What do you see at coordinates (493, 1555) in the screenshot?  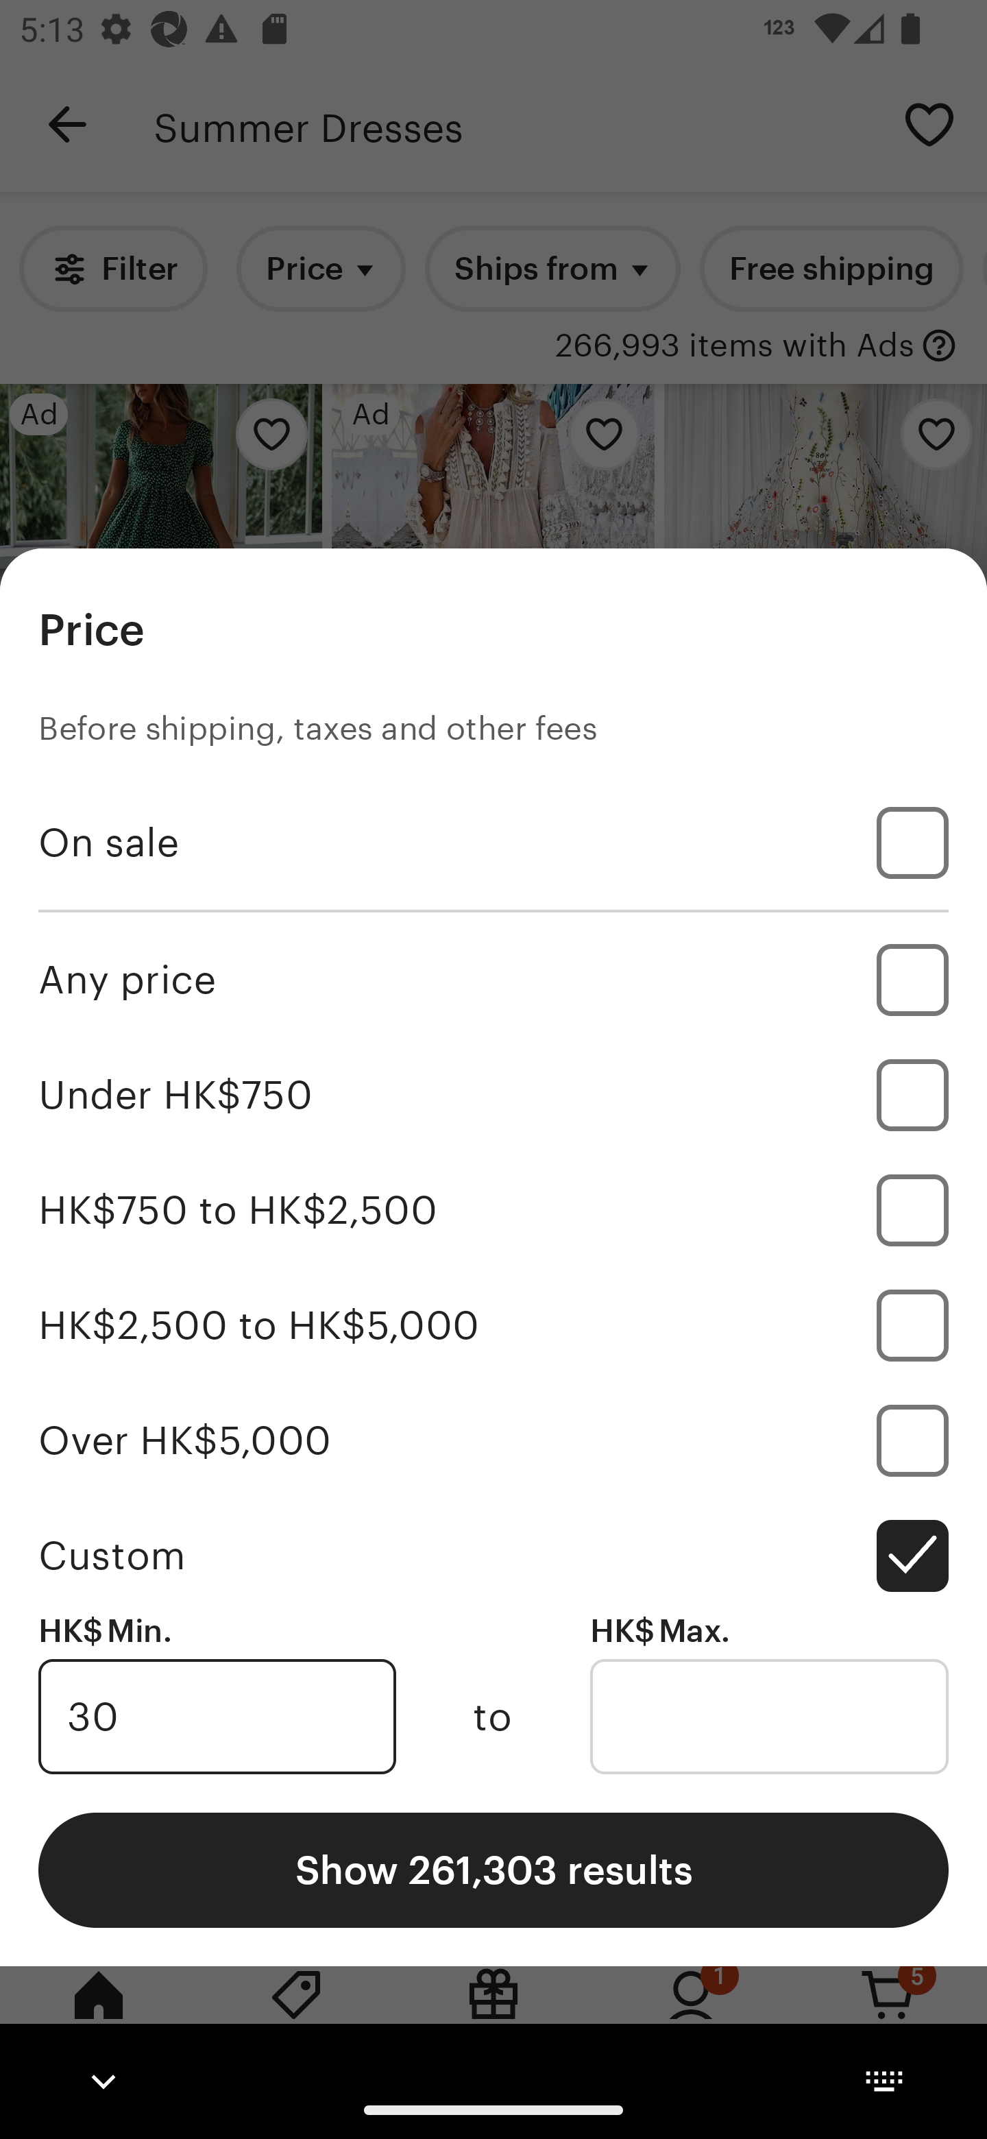 I see `Custom` at bounding box center [493, 1555].